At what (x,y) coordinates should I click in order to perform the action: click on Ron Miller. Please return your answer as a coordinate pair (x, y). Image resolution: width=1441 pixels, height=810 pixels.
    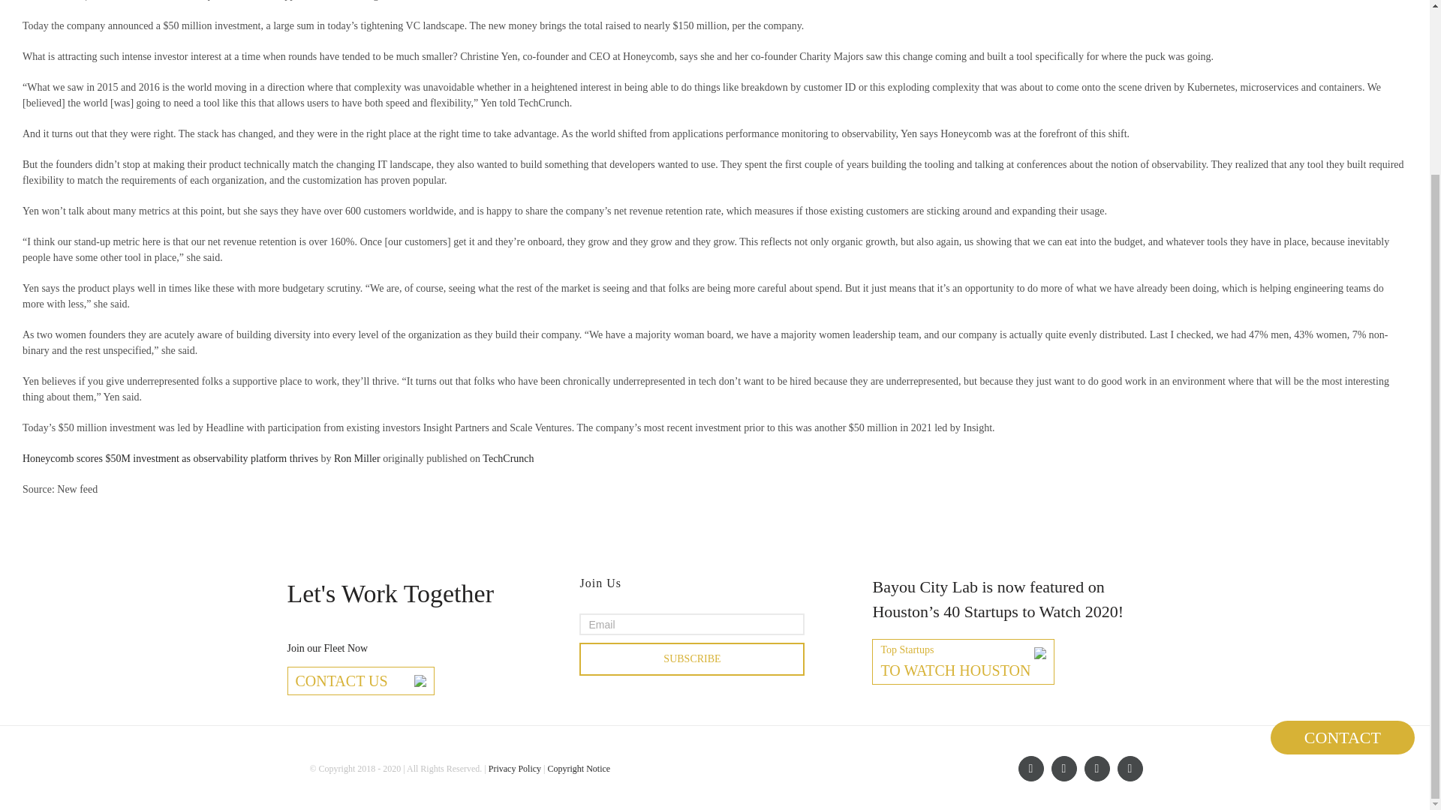
    Looking at the image, I should click on (963, 661).